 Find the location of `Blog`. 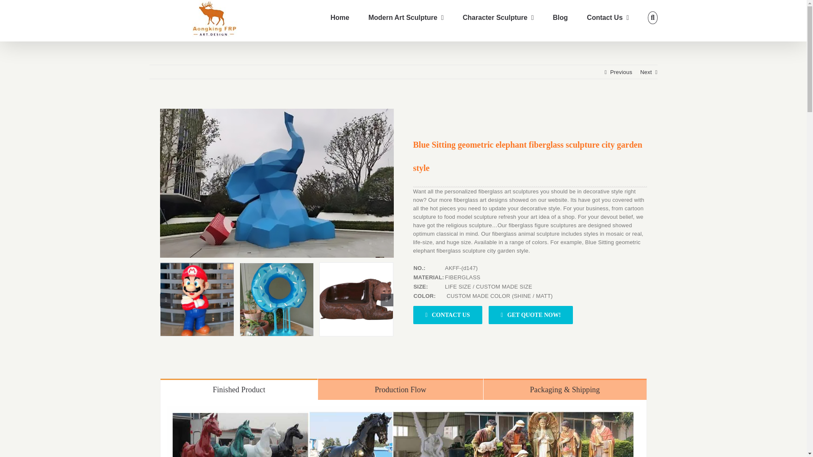

Blog is located at coordinates (561, 18).